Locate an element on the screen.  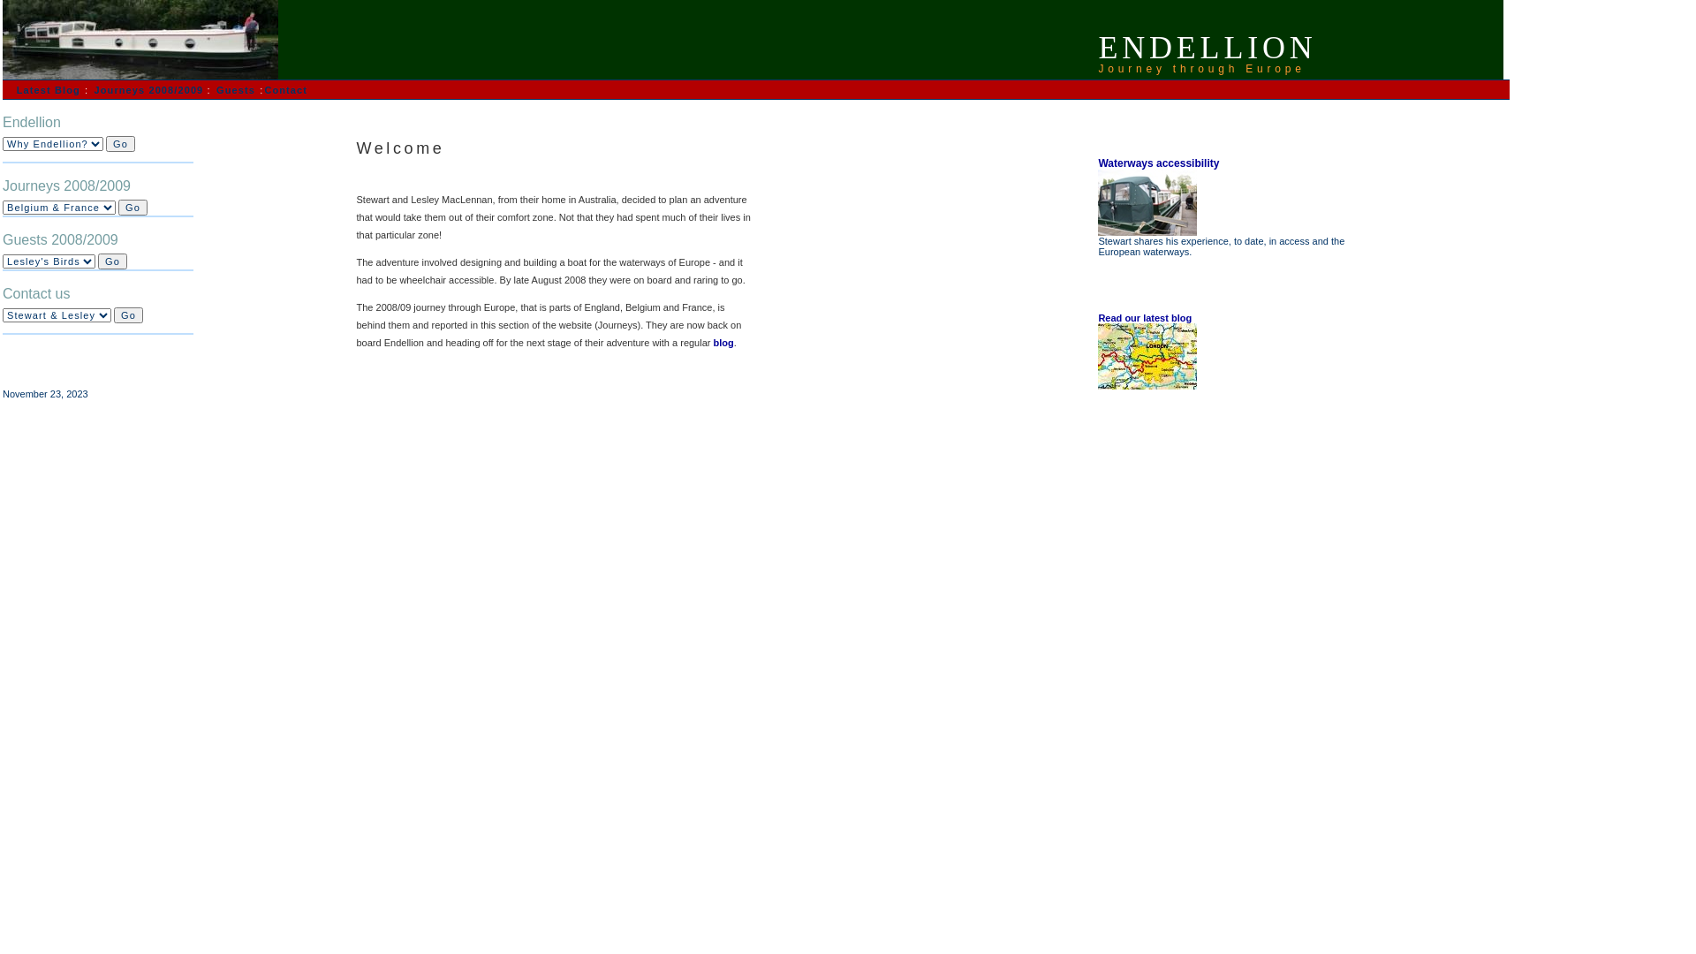
Go is located at coordinates (132, 208).